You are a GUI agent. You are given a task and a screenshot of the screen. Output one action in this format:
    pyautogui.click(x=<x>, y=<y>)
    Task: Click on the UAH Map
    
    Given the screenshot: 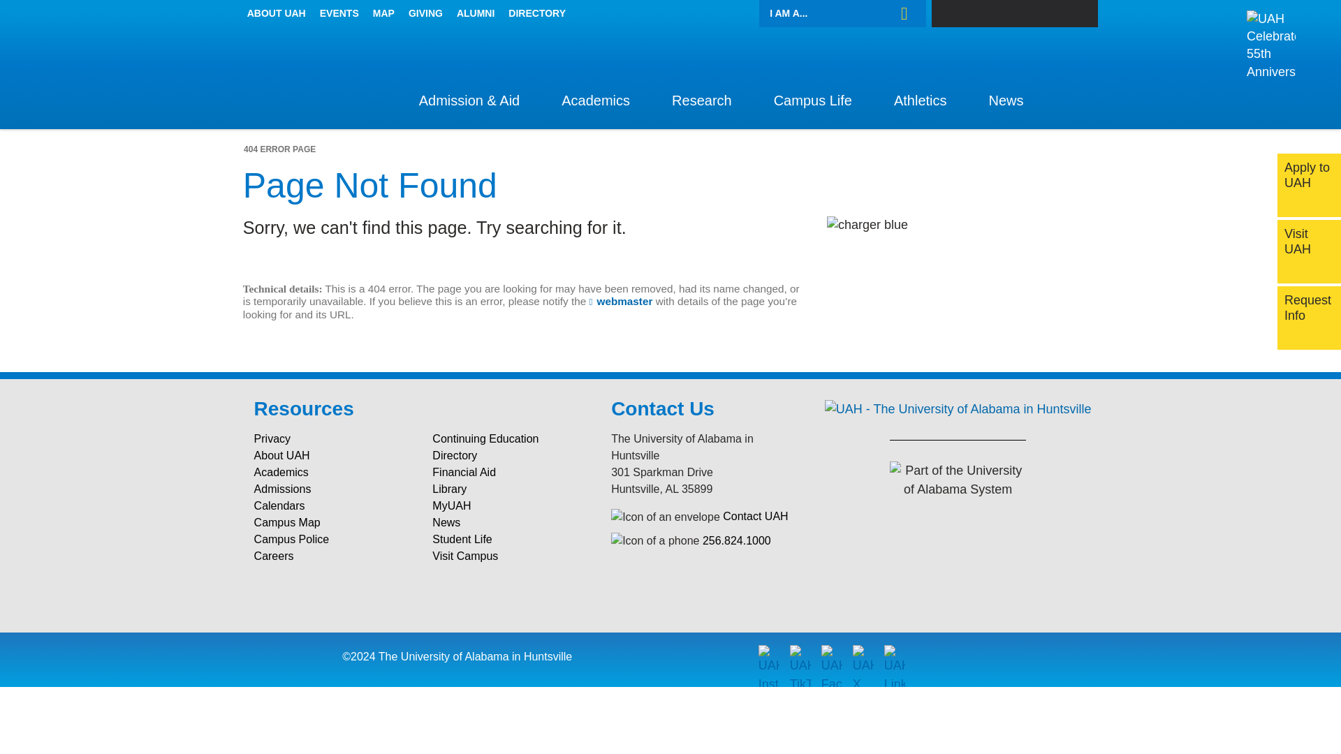 What is the action you would take?
    pyautogui.click(x=332, y=522)
    